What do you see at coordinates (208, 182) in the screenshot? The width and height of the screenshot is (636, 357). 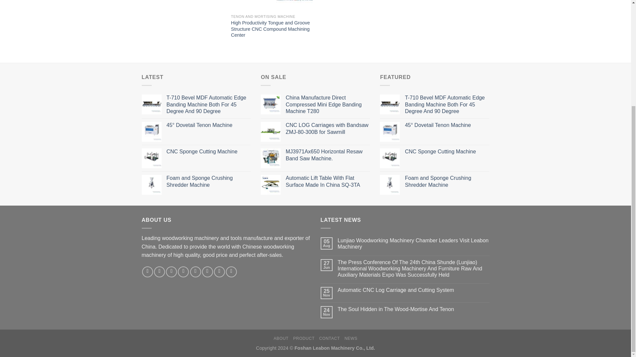 I see `Foam and Sponge Crushing Shredder Machine` at bounding box center [208, 182].